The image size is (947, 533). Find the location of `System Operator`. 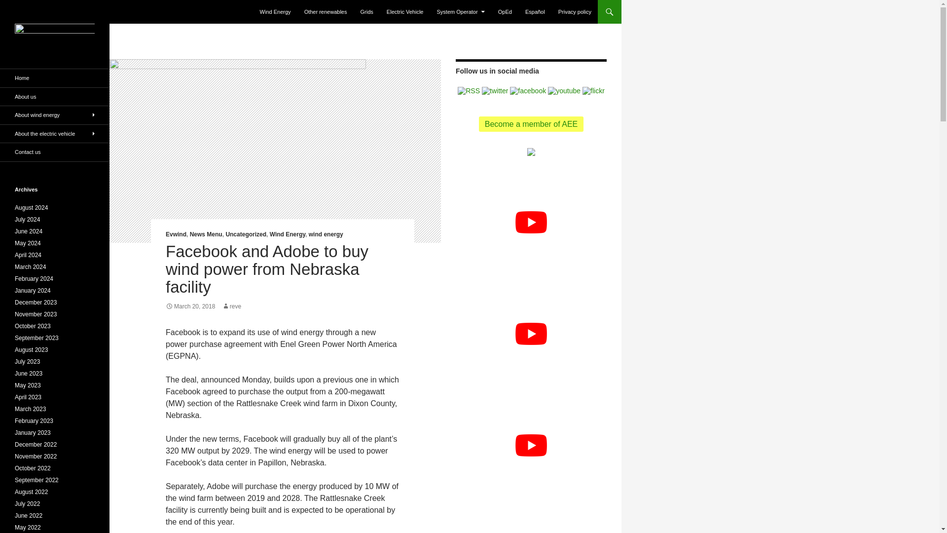

System Operator is located at coordinates (461, 12).